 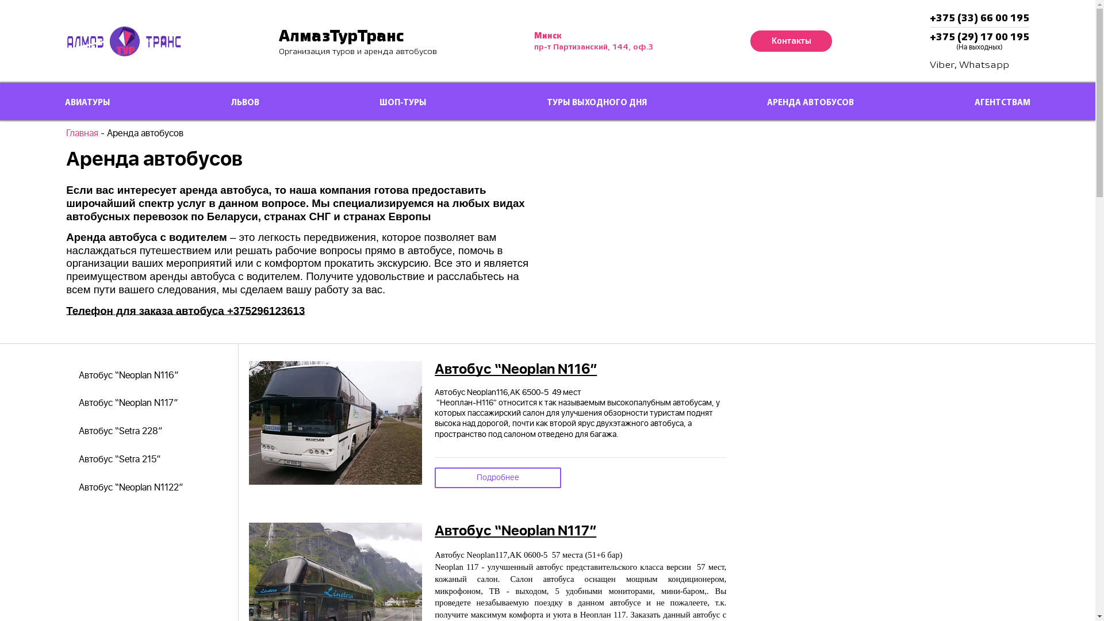 What do you see at coordinates (942, 65) in the screenshot?
I see `Viber` at bounding box center [942, 65].